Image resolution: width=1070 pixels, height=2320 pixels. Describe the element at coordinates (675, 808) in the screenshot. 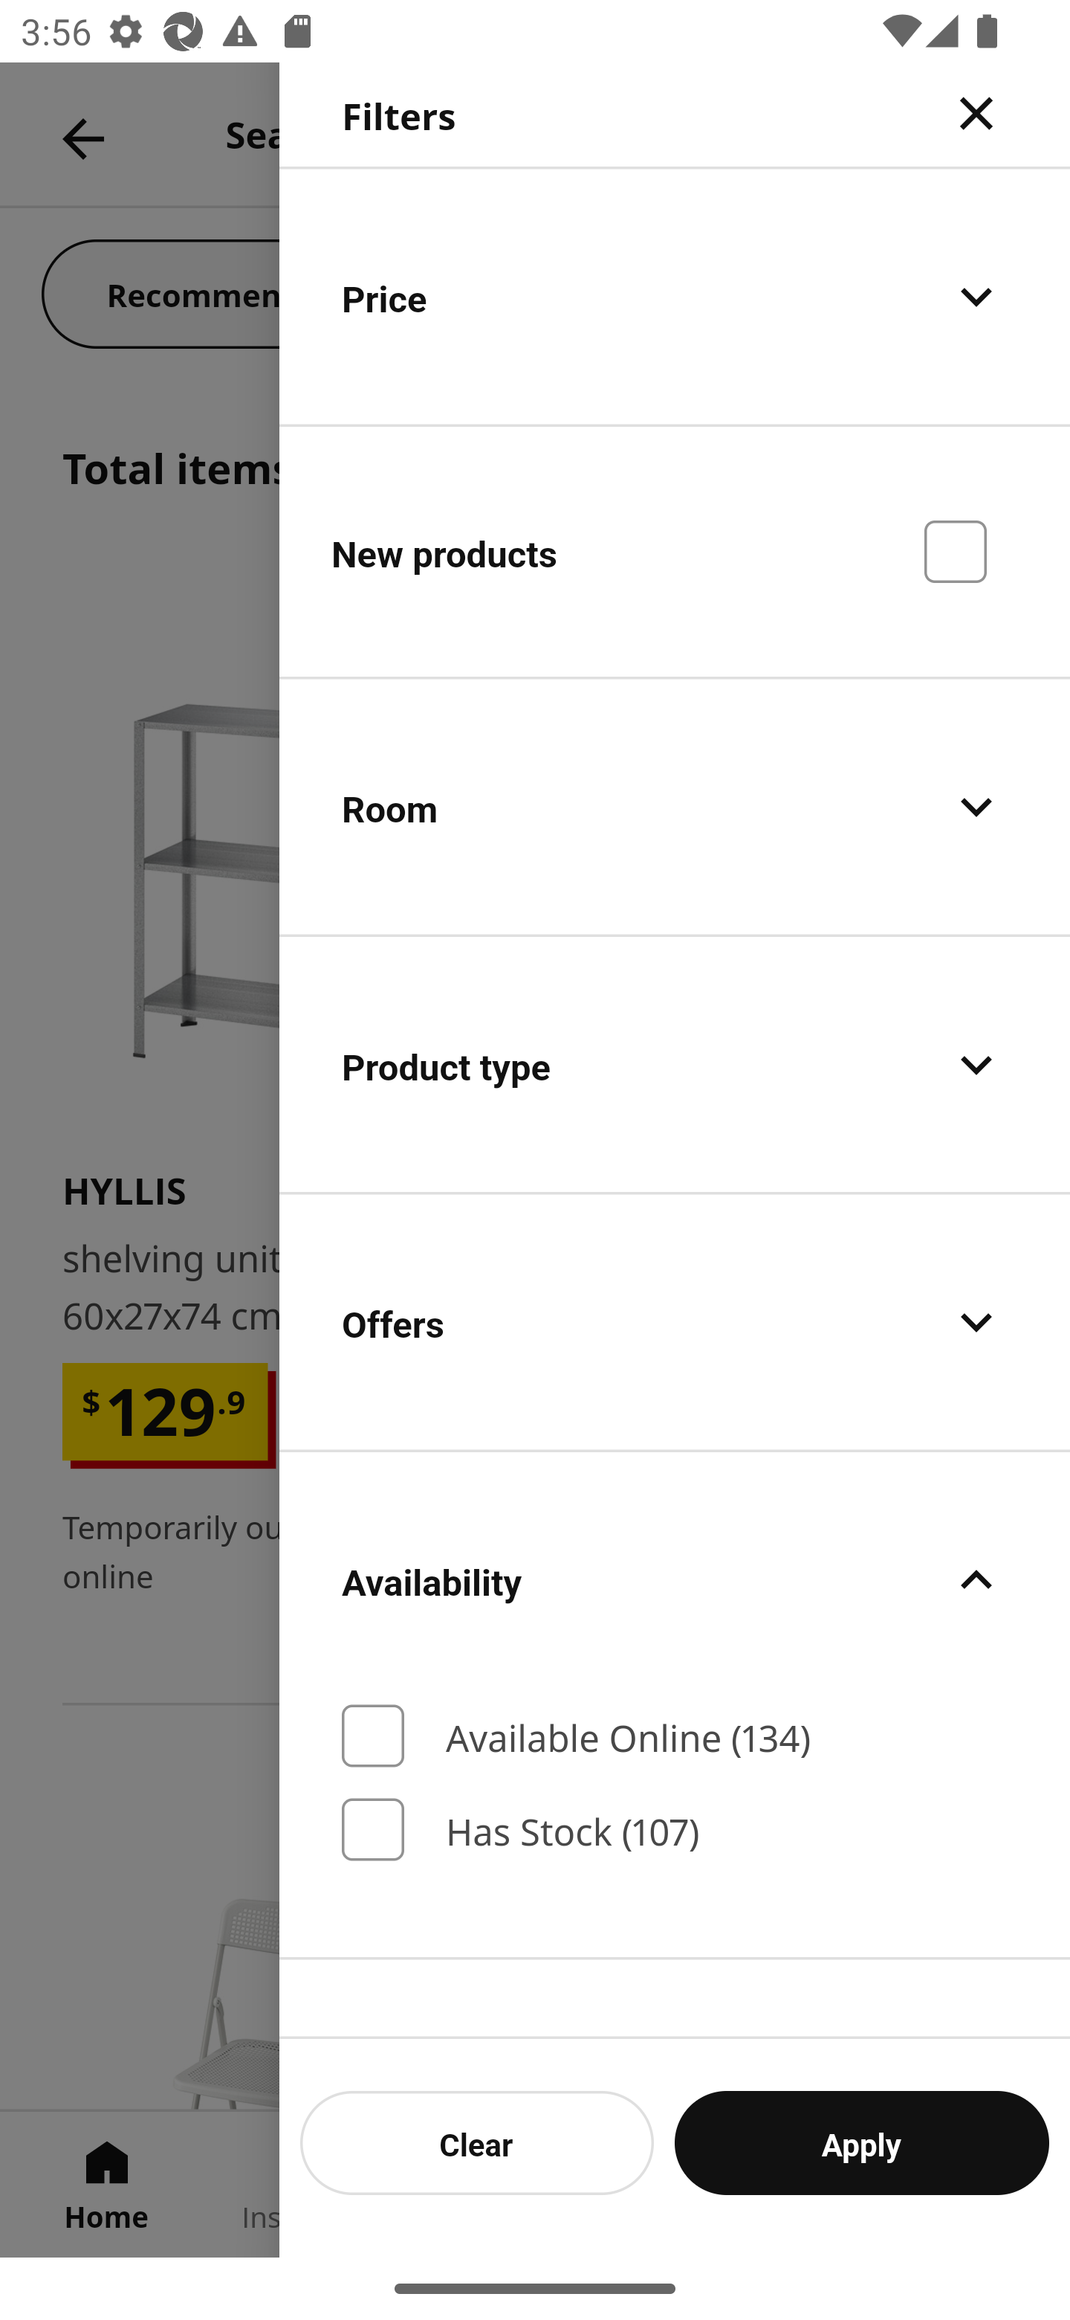

I see `Room` at that location.